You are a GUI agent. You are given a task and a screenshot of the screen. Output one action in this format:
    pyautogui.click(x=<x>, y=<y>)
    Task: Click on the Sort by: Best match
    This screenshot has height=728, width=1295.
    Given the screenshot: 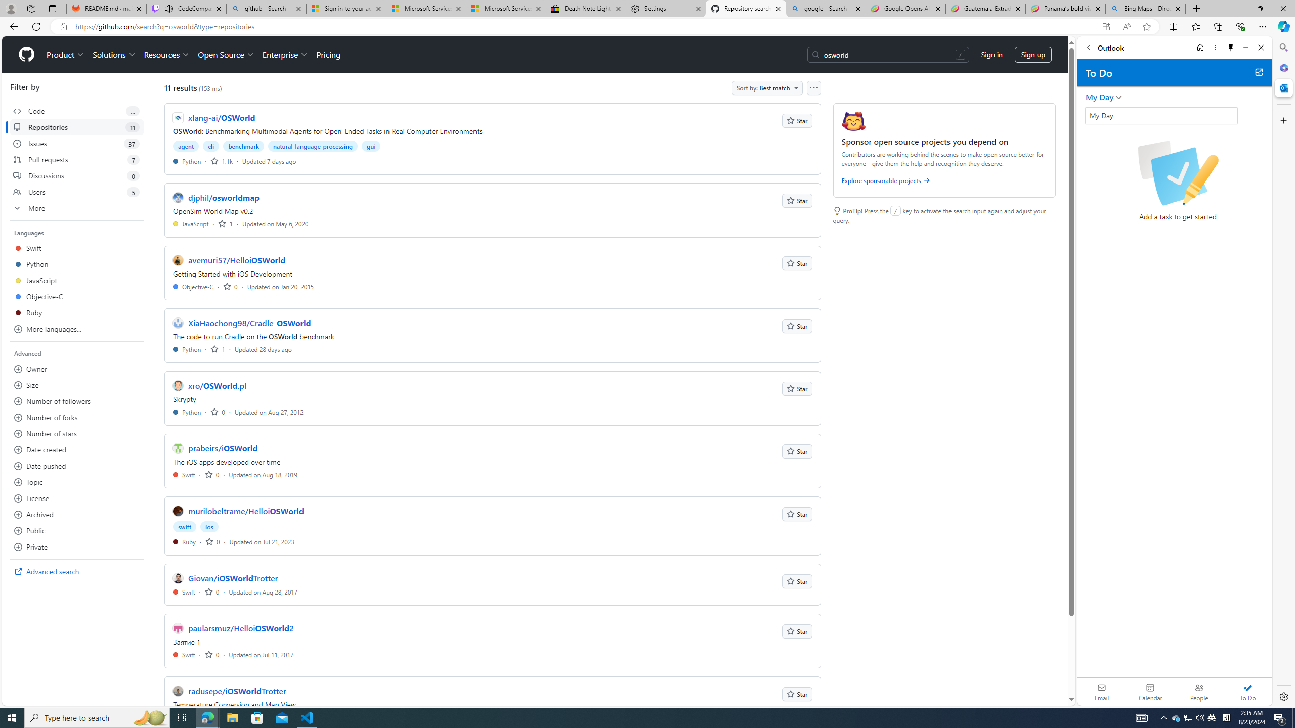 What is the action you would take?
    pyautogui.click(x=767, y=88)
    